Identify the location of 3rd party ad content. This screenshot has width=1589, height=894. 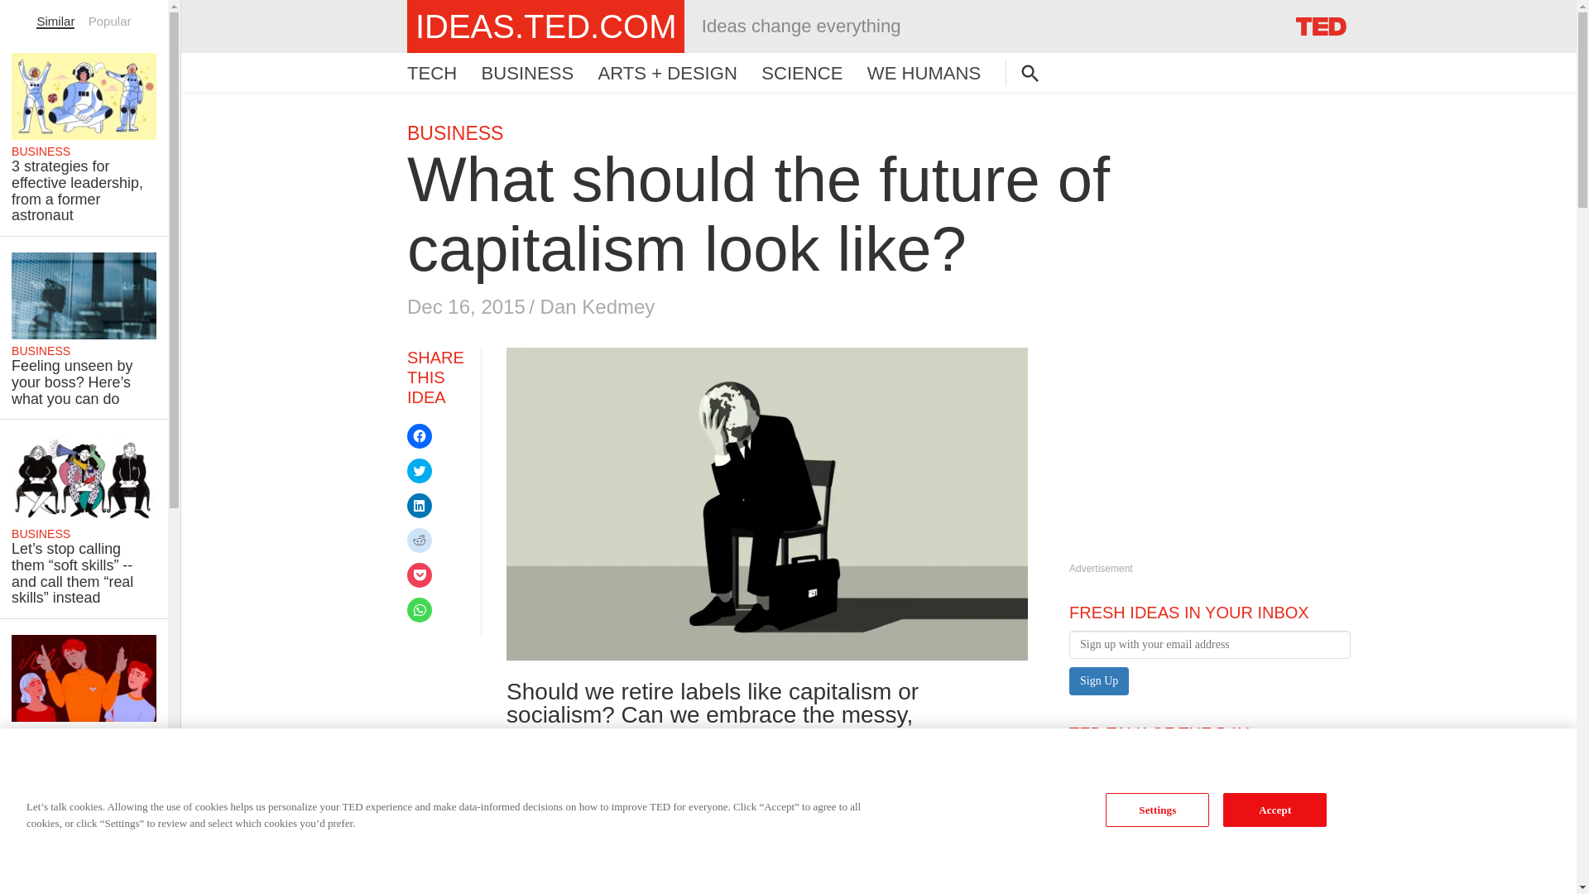
(1193, 450).